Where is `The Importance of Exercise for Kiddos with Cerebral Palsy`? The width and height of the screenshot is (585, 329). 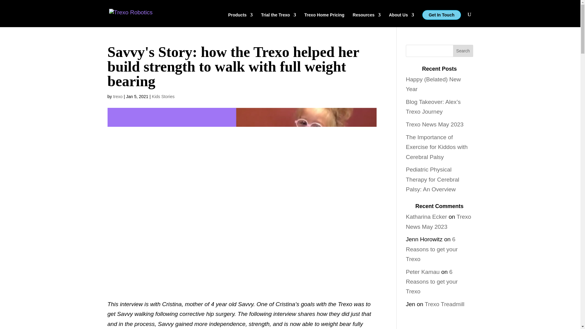
The Importance of Exercise for Kiddos with Cerebral Palsy is located at coordinates (437, 147).